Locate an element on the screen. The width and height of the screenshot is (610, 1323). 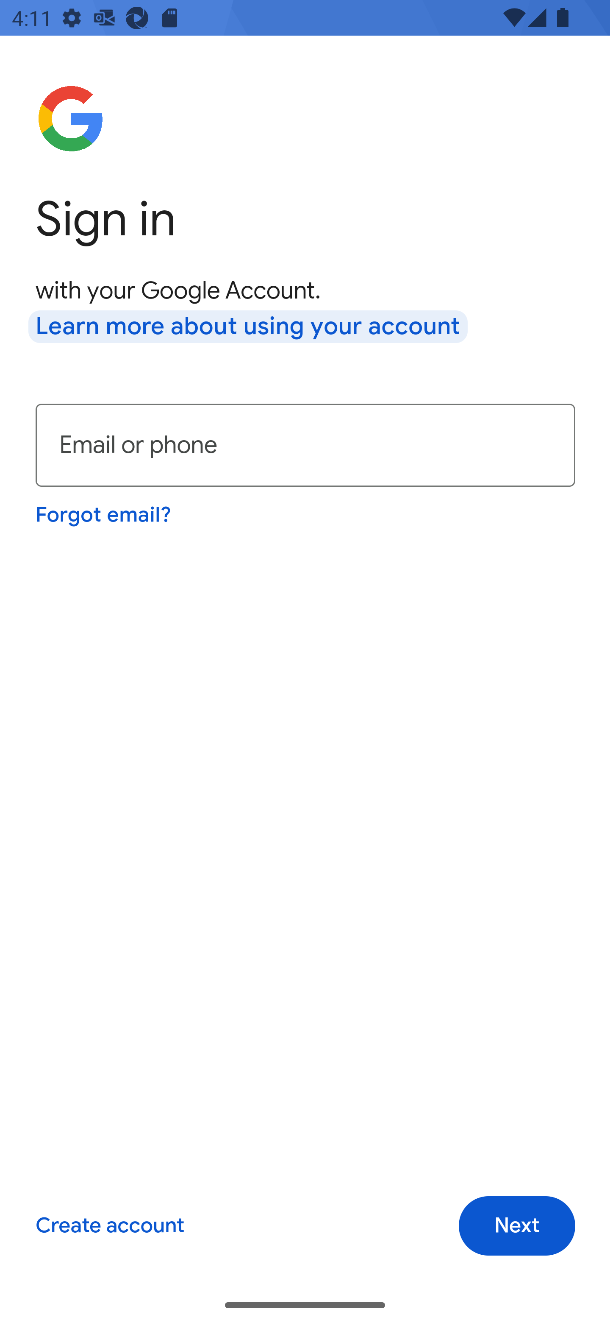
Create account is located at coordinates (109, 1226).